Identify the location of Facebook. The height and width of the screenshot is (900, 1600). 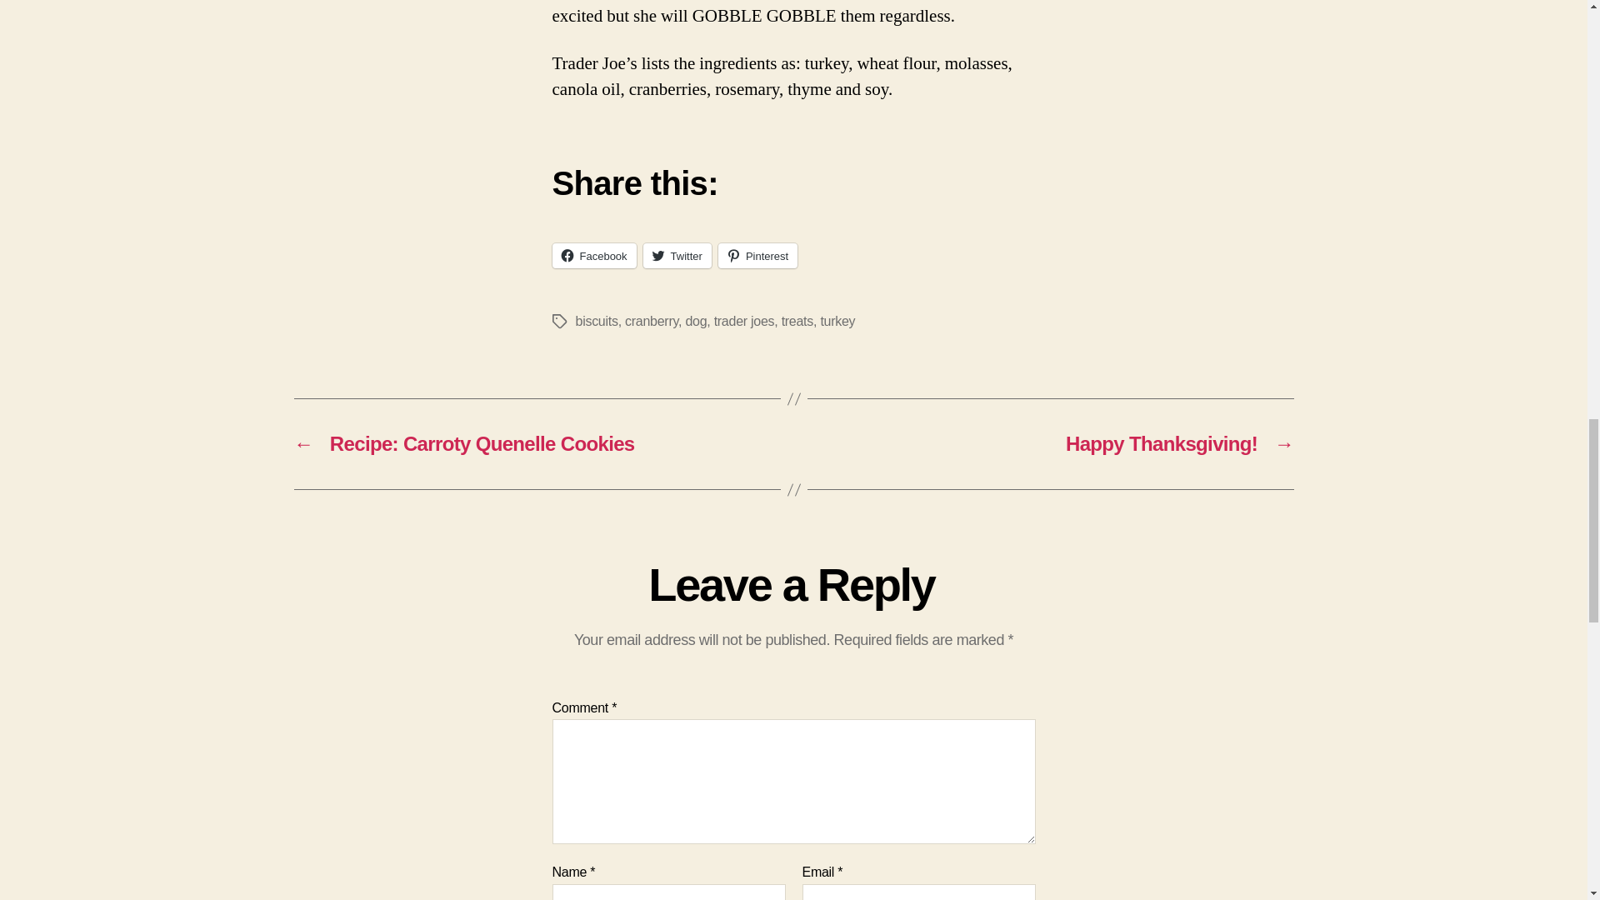
(593, 255).